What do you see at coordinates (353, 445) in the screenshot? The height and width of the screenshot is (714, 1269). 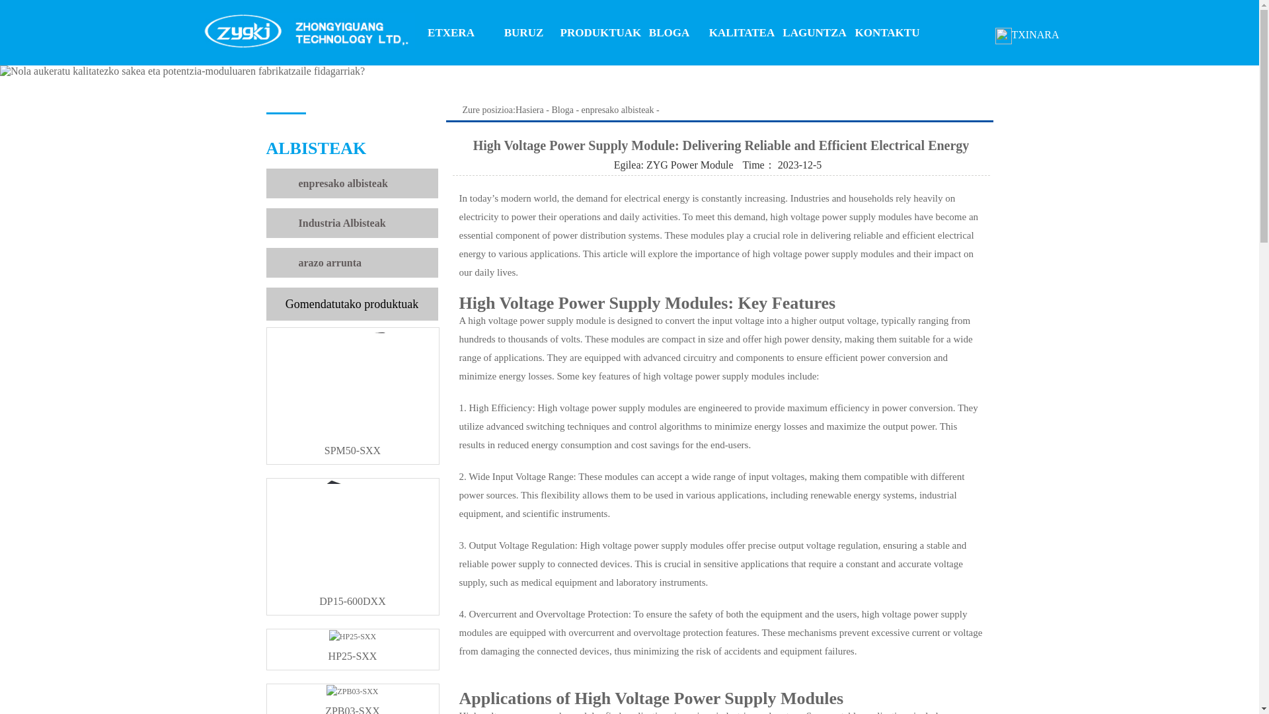 I see `SPM50-SXX` at bounding box center [353, 445].